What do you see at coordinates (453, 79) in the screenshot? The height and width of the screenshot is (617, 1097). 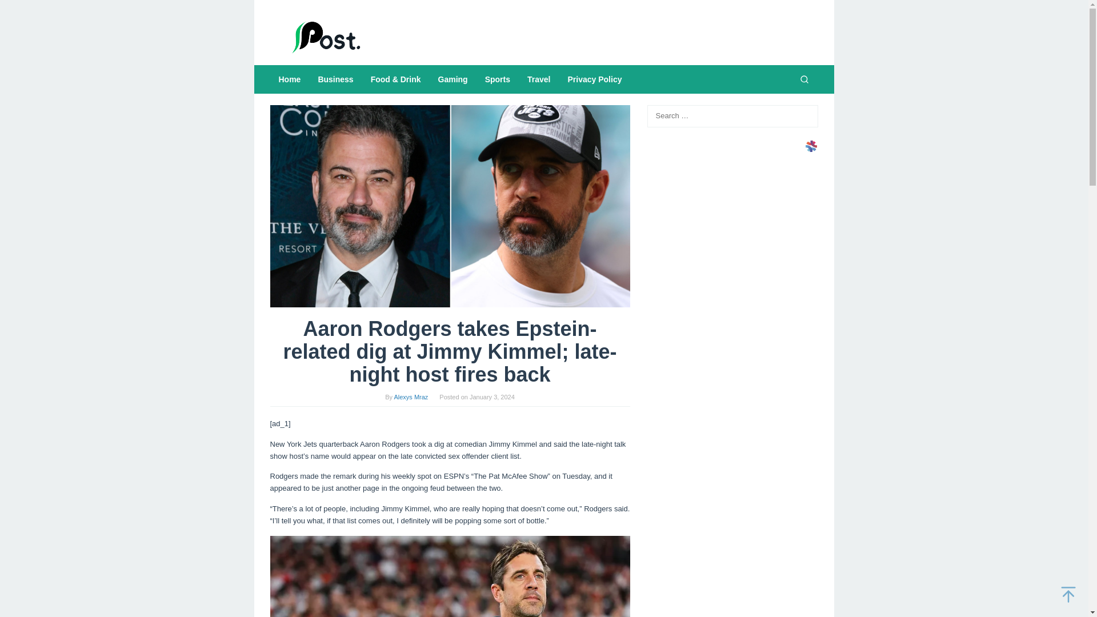 I see `Gaming` at bounding box center [453, 79].